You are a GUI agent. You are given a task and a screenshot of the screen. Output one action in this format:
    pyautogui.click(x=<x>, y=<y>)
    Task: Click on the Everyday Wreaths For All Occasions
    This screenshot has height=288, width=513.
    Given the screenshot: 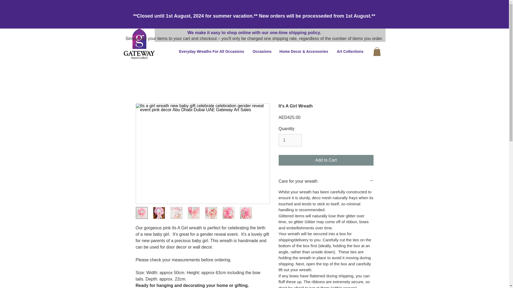 What is the action you would take?
    pyautogui.click(x=212, y=51)
    